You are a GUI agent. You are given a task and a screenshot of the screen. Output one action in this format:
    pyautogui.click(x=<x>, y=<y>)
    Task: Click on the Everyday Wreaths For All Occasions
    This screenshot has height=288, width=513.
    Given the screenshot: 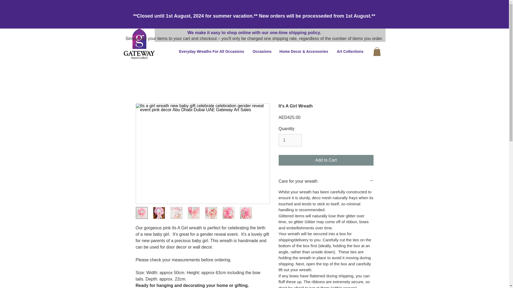 What is the action you would take?
    pyautogui.click(x=212, y=51)
    